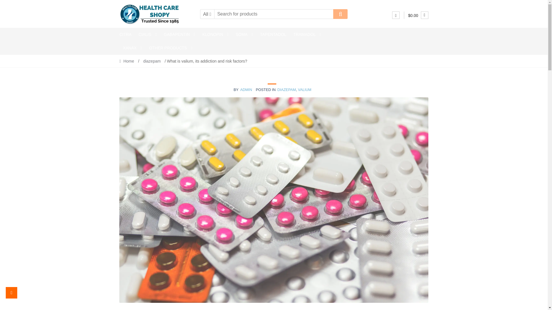 This screenshot has width=552, height=310. I want to click on OTHER PRODUCTS, so click(171, 48).